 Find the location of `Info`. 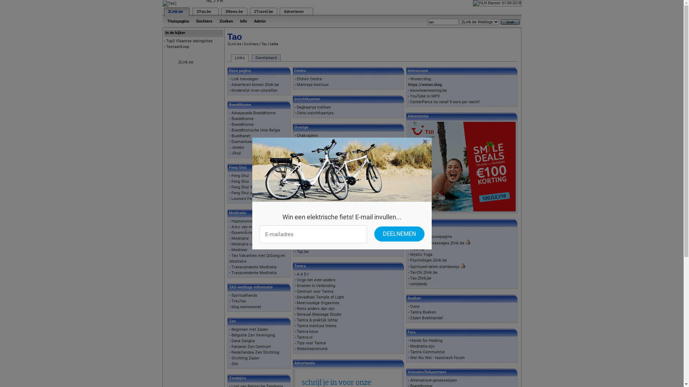

Info is located at coordinates (243, 21).